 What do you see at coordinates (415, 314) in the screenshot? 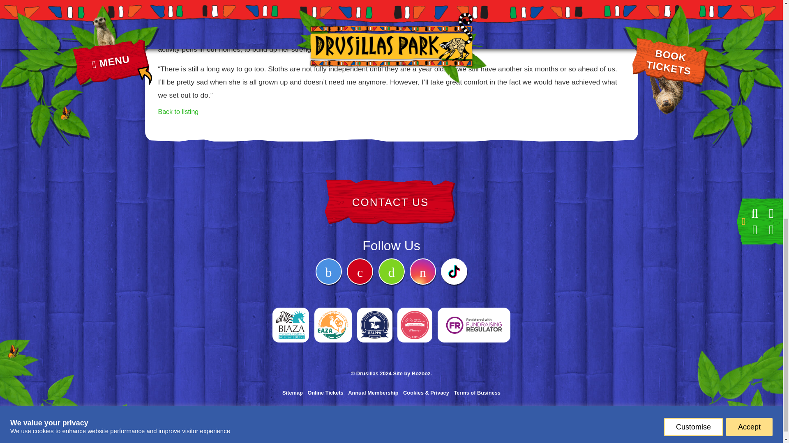
I see `Family Favourites Awards Winner` at bounding box center [415, 314].